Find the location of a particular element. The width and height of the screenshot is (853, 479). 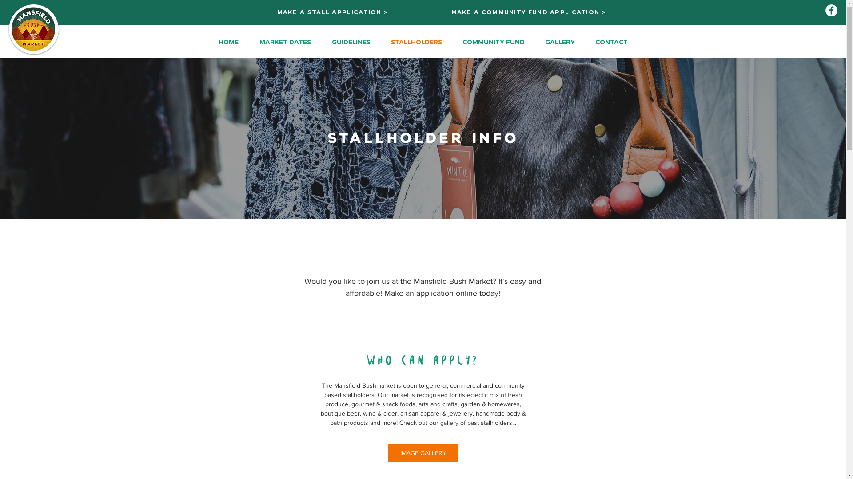

GUIDELINES is located at coordinates (351, 42).